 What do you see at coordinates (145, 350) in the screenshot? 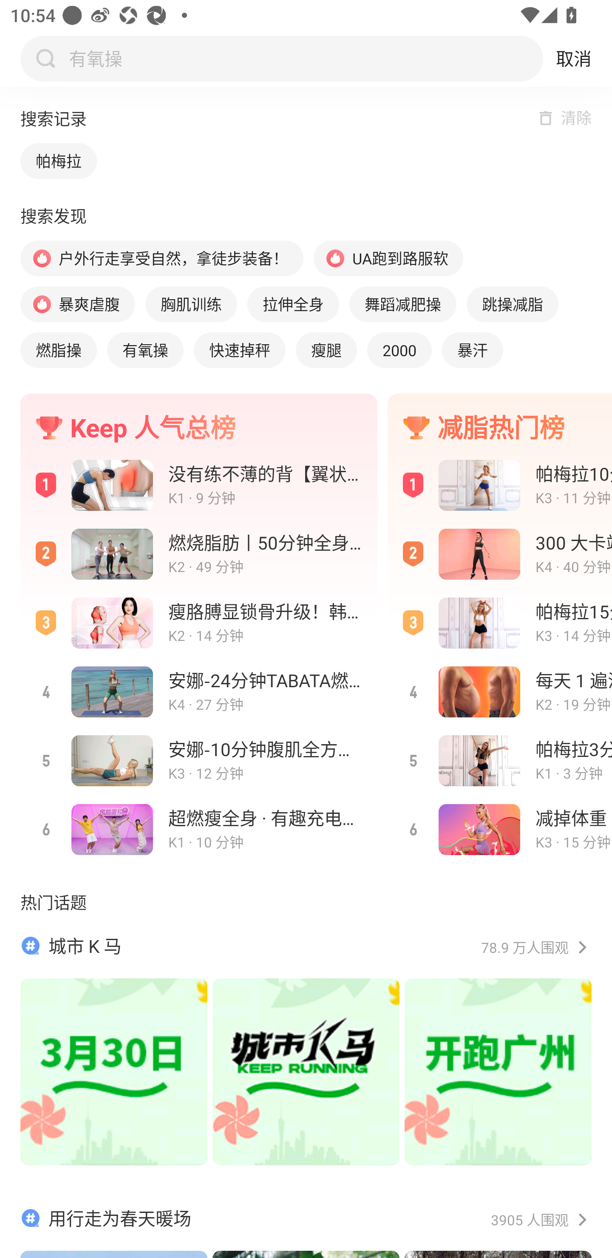
I see `有氧操` at bounding box center [145, 350].